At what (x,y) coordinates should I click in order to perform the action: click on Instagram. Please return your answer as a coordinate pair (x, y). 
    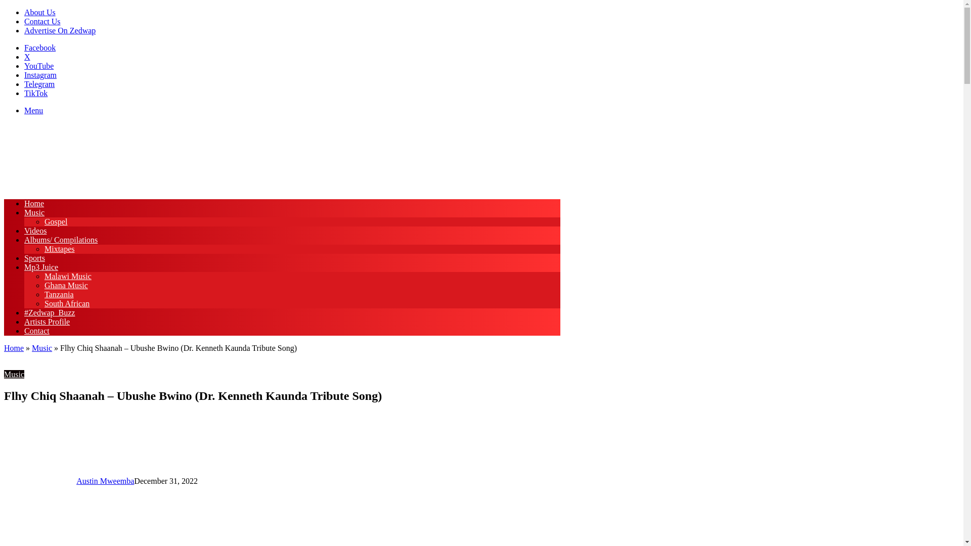
    Looking at the image, I should click on (40, 75).